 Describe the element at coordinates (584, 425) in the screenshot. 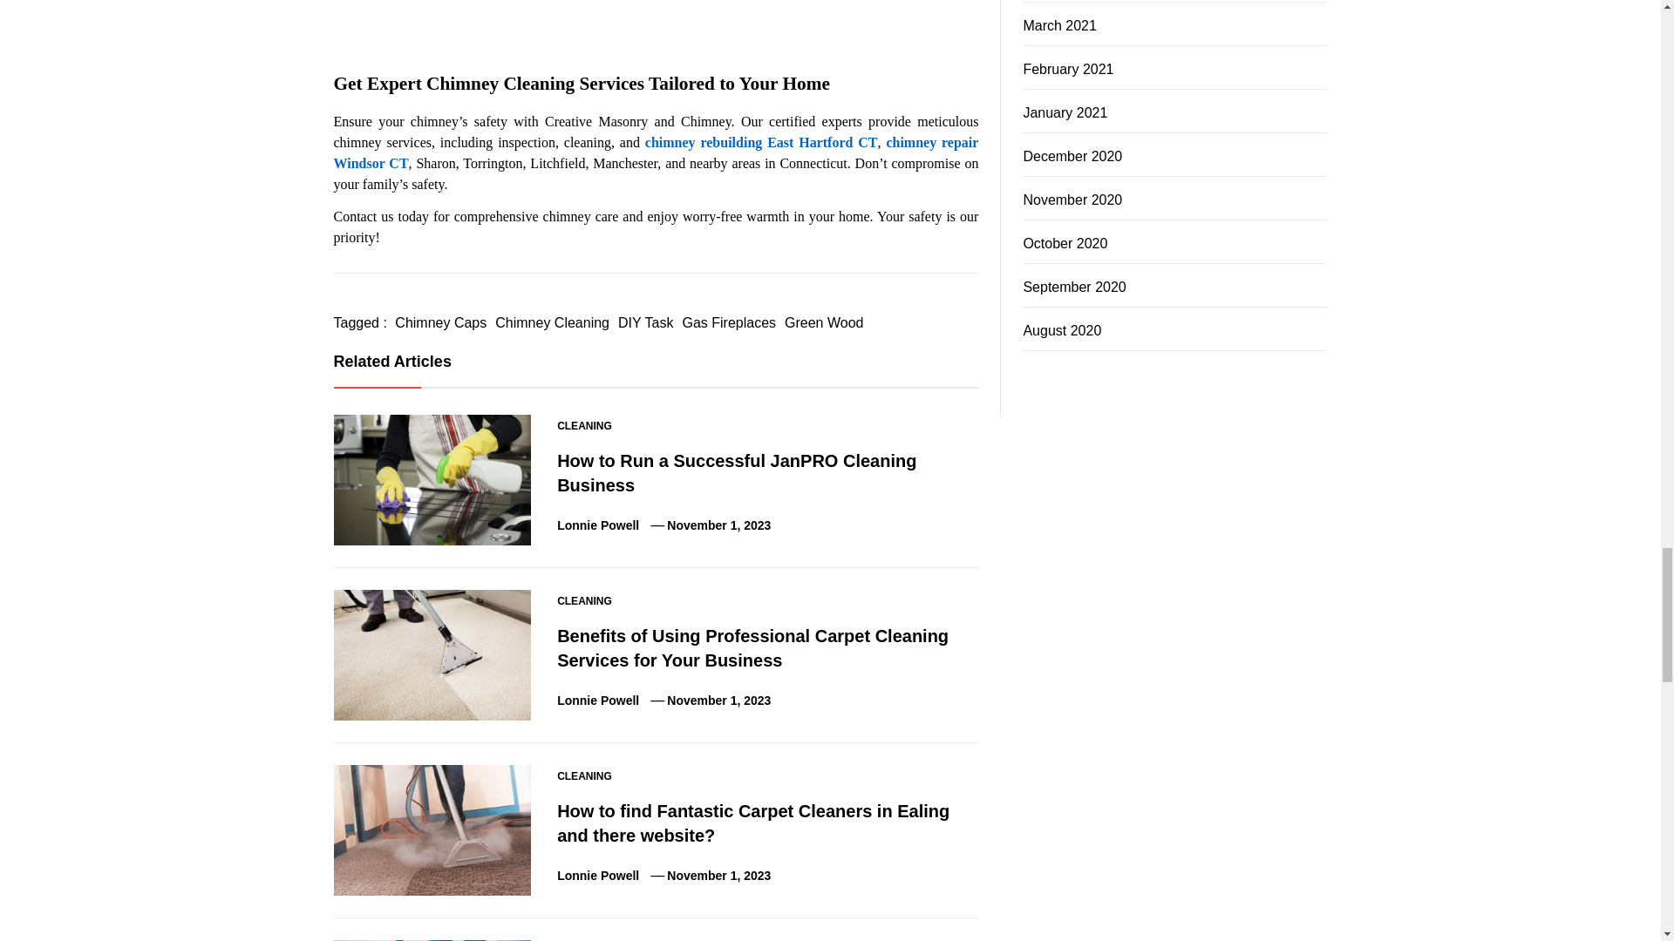

I see `CLEANING` at that location.